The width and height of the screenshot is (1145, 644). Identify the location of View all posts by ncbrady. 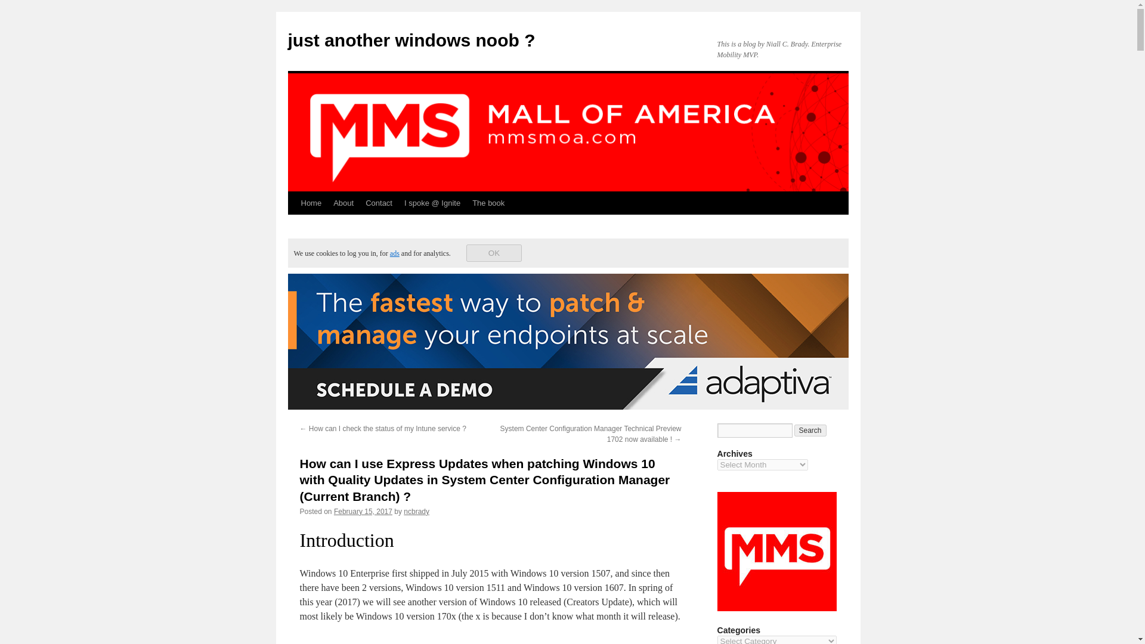
(416, 512).